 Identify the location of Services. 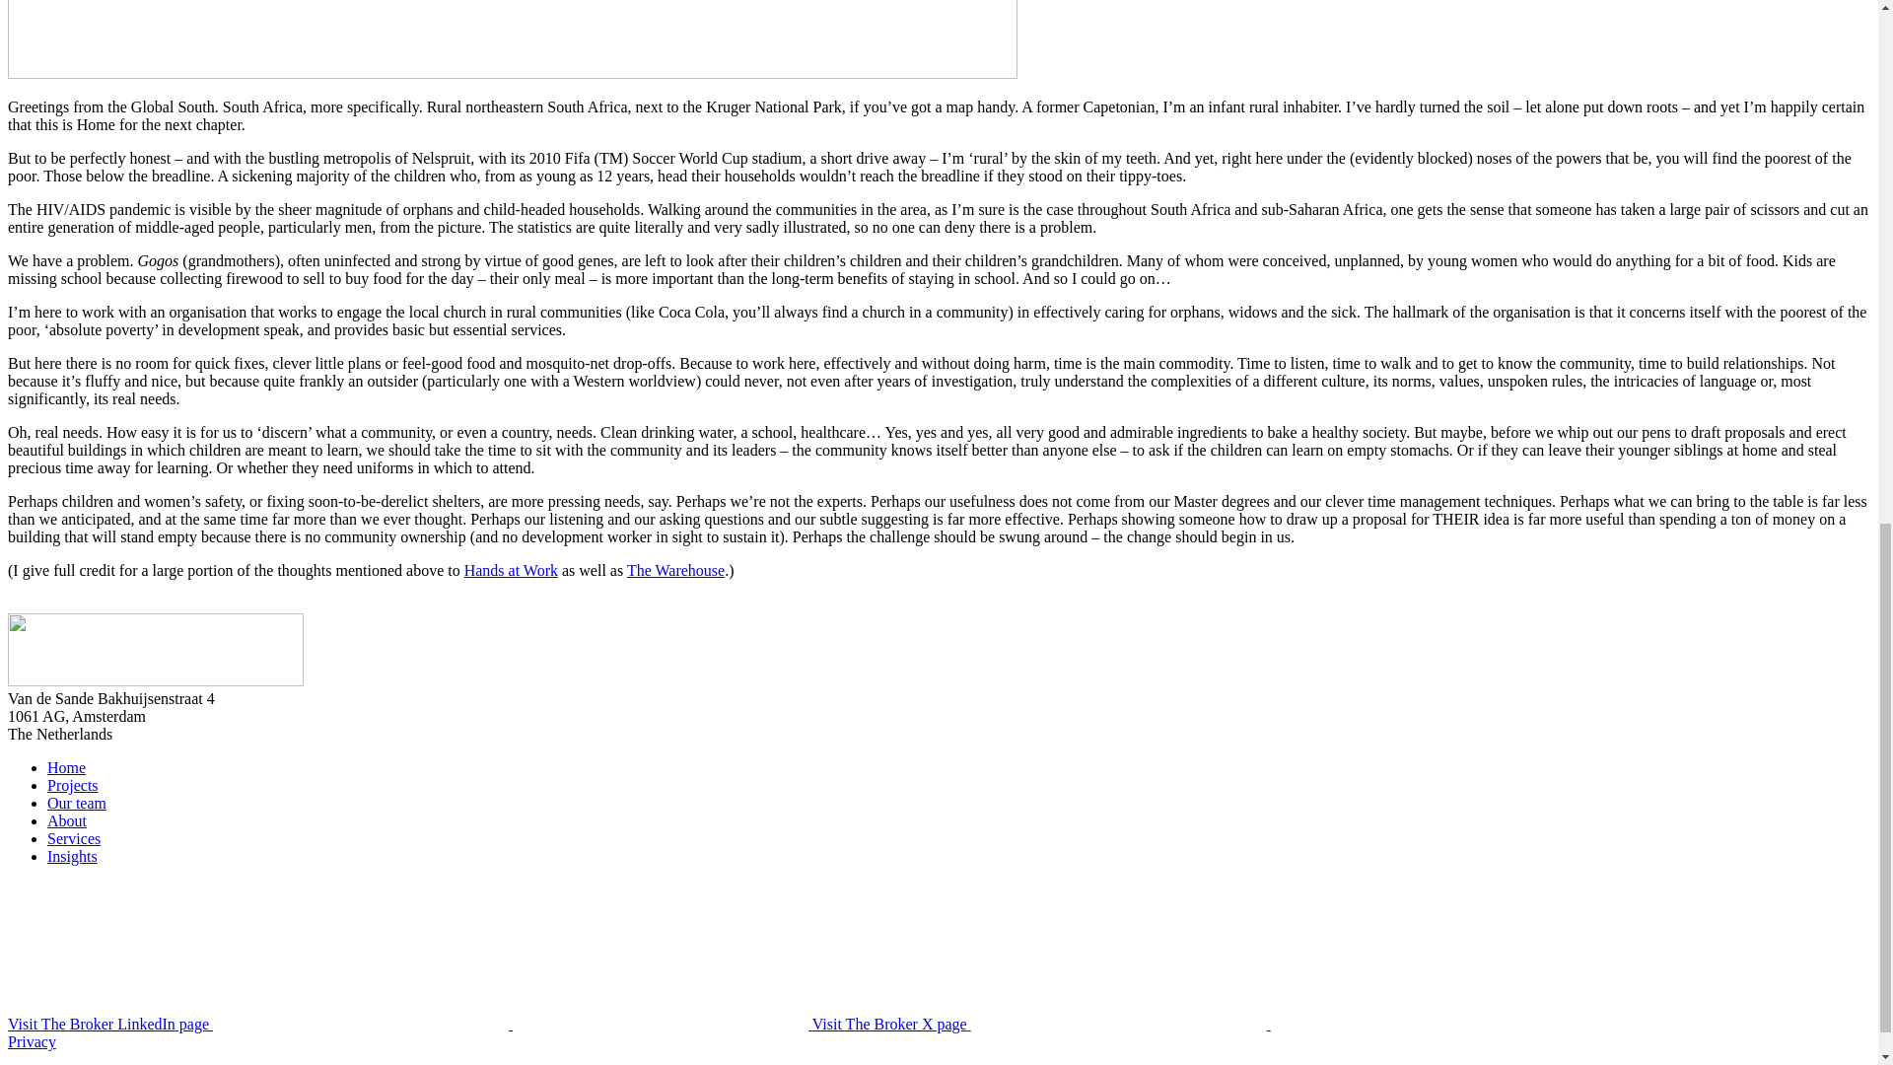
(73, 838).